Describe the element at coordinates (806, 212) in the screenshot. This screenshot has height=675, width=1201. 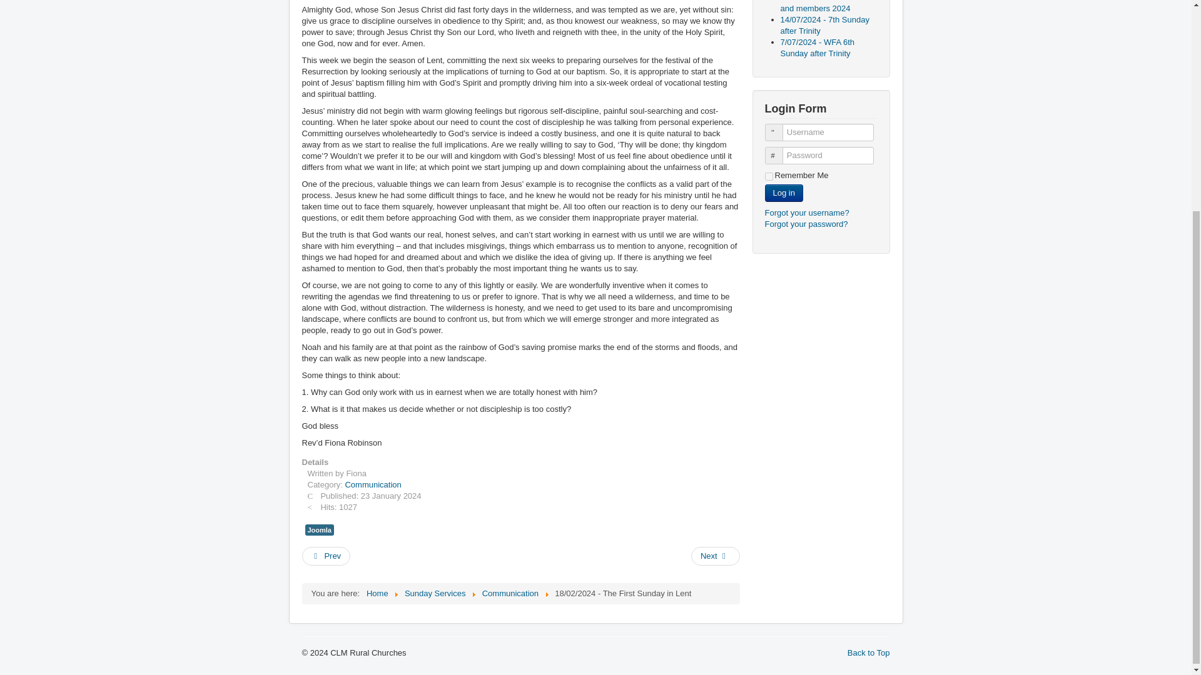
I see `Forgot your username?` at that location.